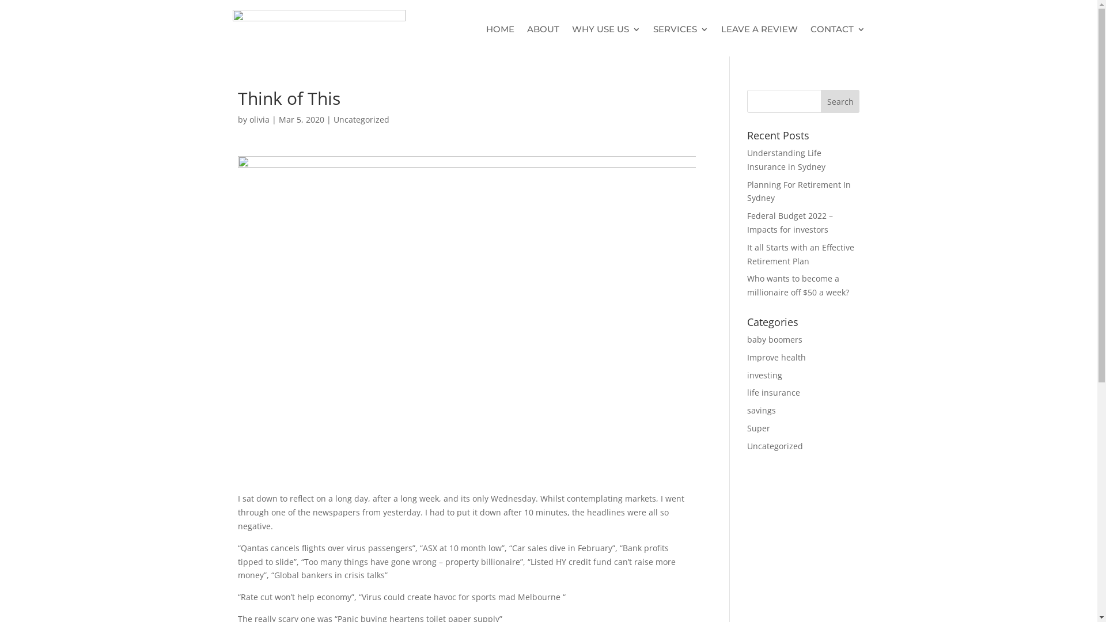  I want to click on baby boomers, so click(775, 340).